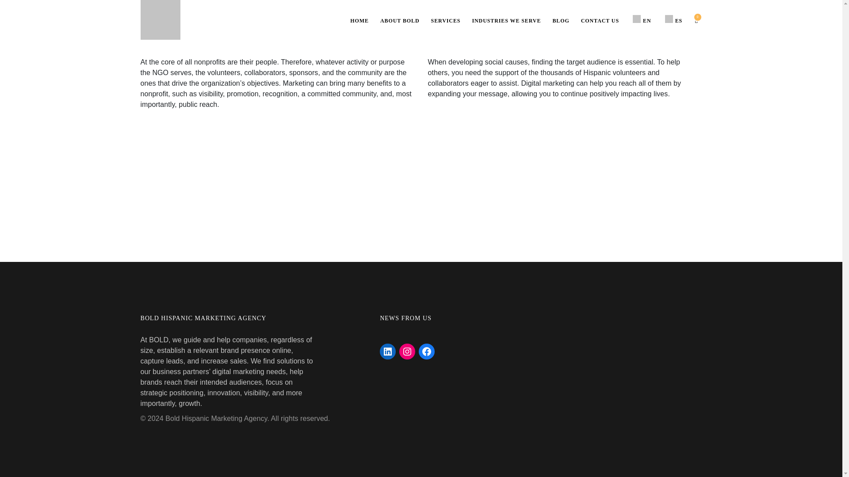  Describe the element at coordinates (669, 19) in the screenshot. I see `Spanish` at that location.